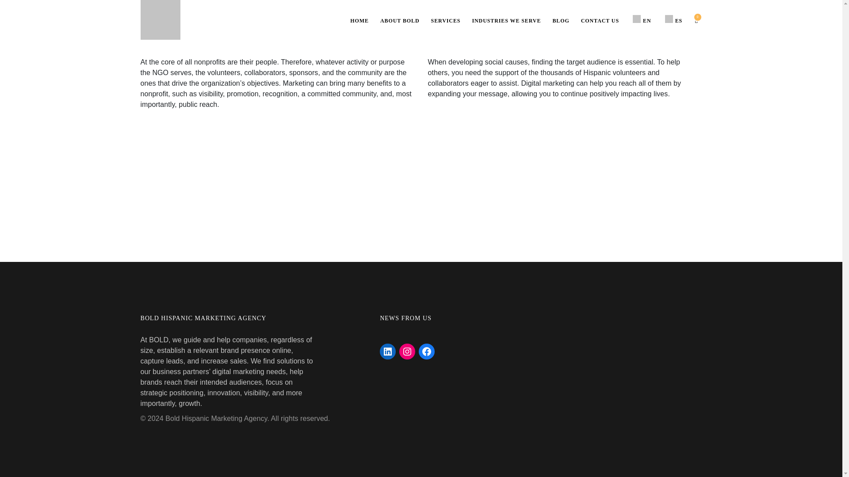  Describe the element at coordinates (669, 19) in the screenshot. I see `Spanish` at that location.